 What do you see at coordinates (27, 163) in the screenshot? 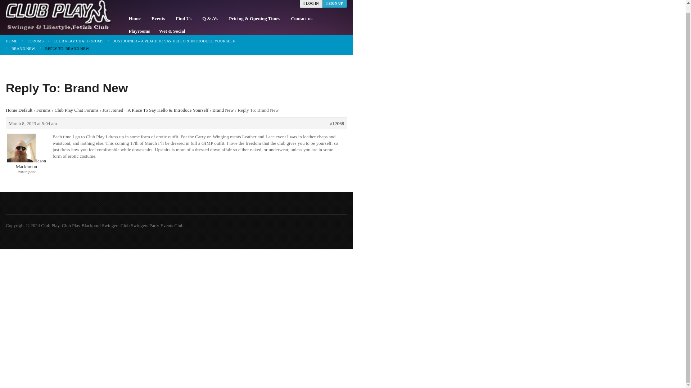
I see `View Jason Mackinnon's profile` at bounding box center [27, 163].